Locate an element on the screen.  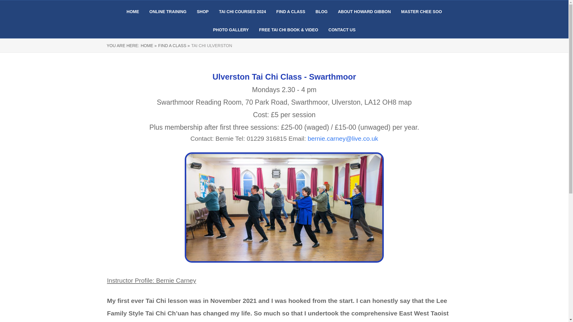
ABOUT HOWARD GIBBON is located at coordinates (364, 12).